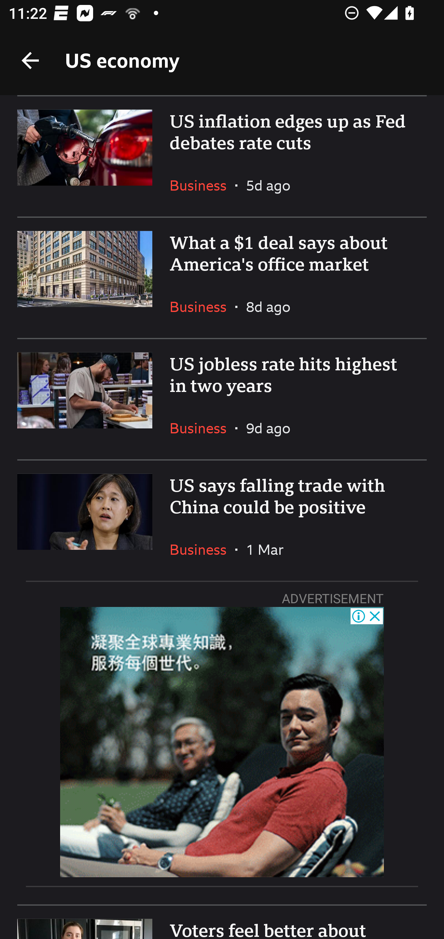 Image resolution: width=444 pixels, height=939 pixels. What do you see at coordinates (202, 306) in the screenshot?
I see `Business In the section Business` at bounding box center [202, 306].